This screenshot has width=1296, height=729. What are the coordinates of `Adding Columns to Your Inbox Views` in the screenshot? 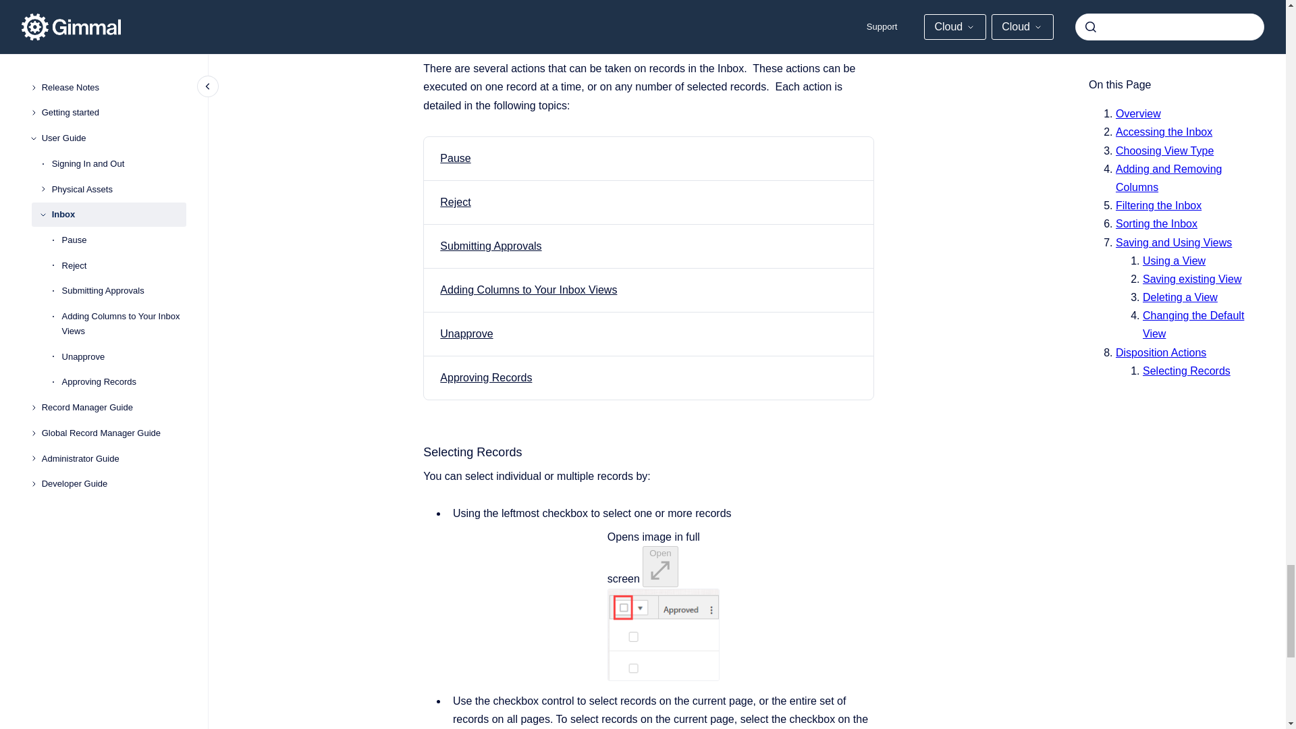 It's located at (528, 290).